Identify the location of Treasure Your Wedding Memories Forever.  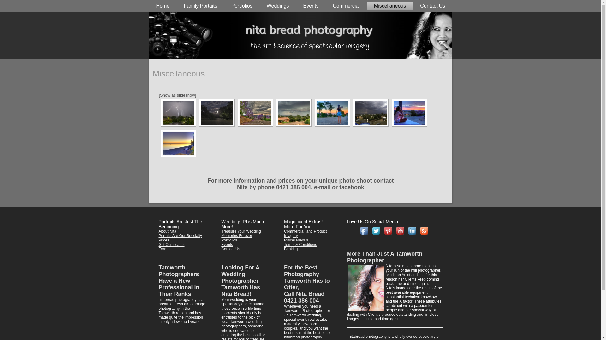
(241, 234).